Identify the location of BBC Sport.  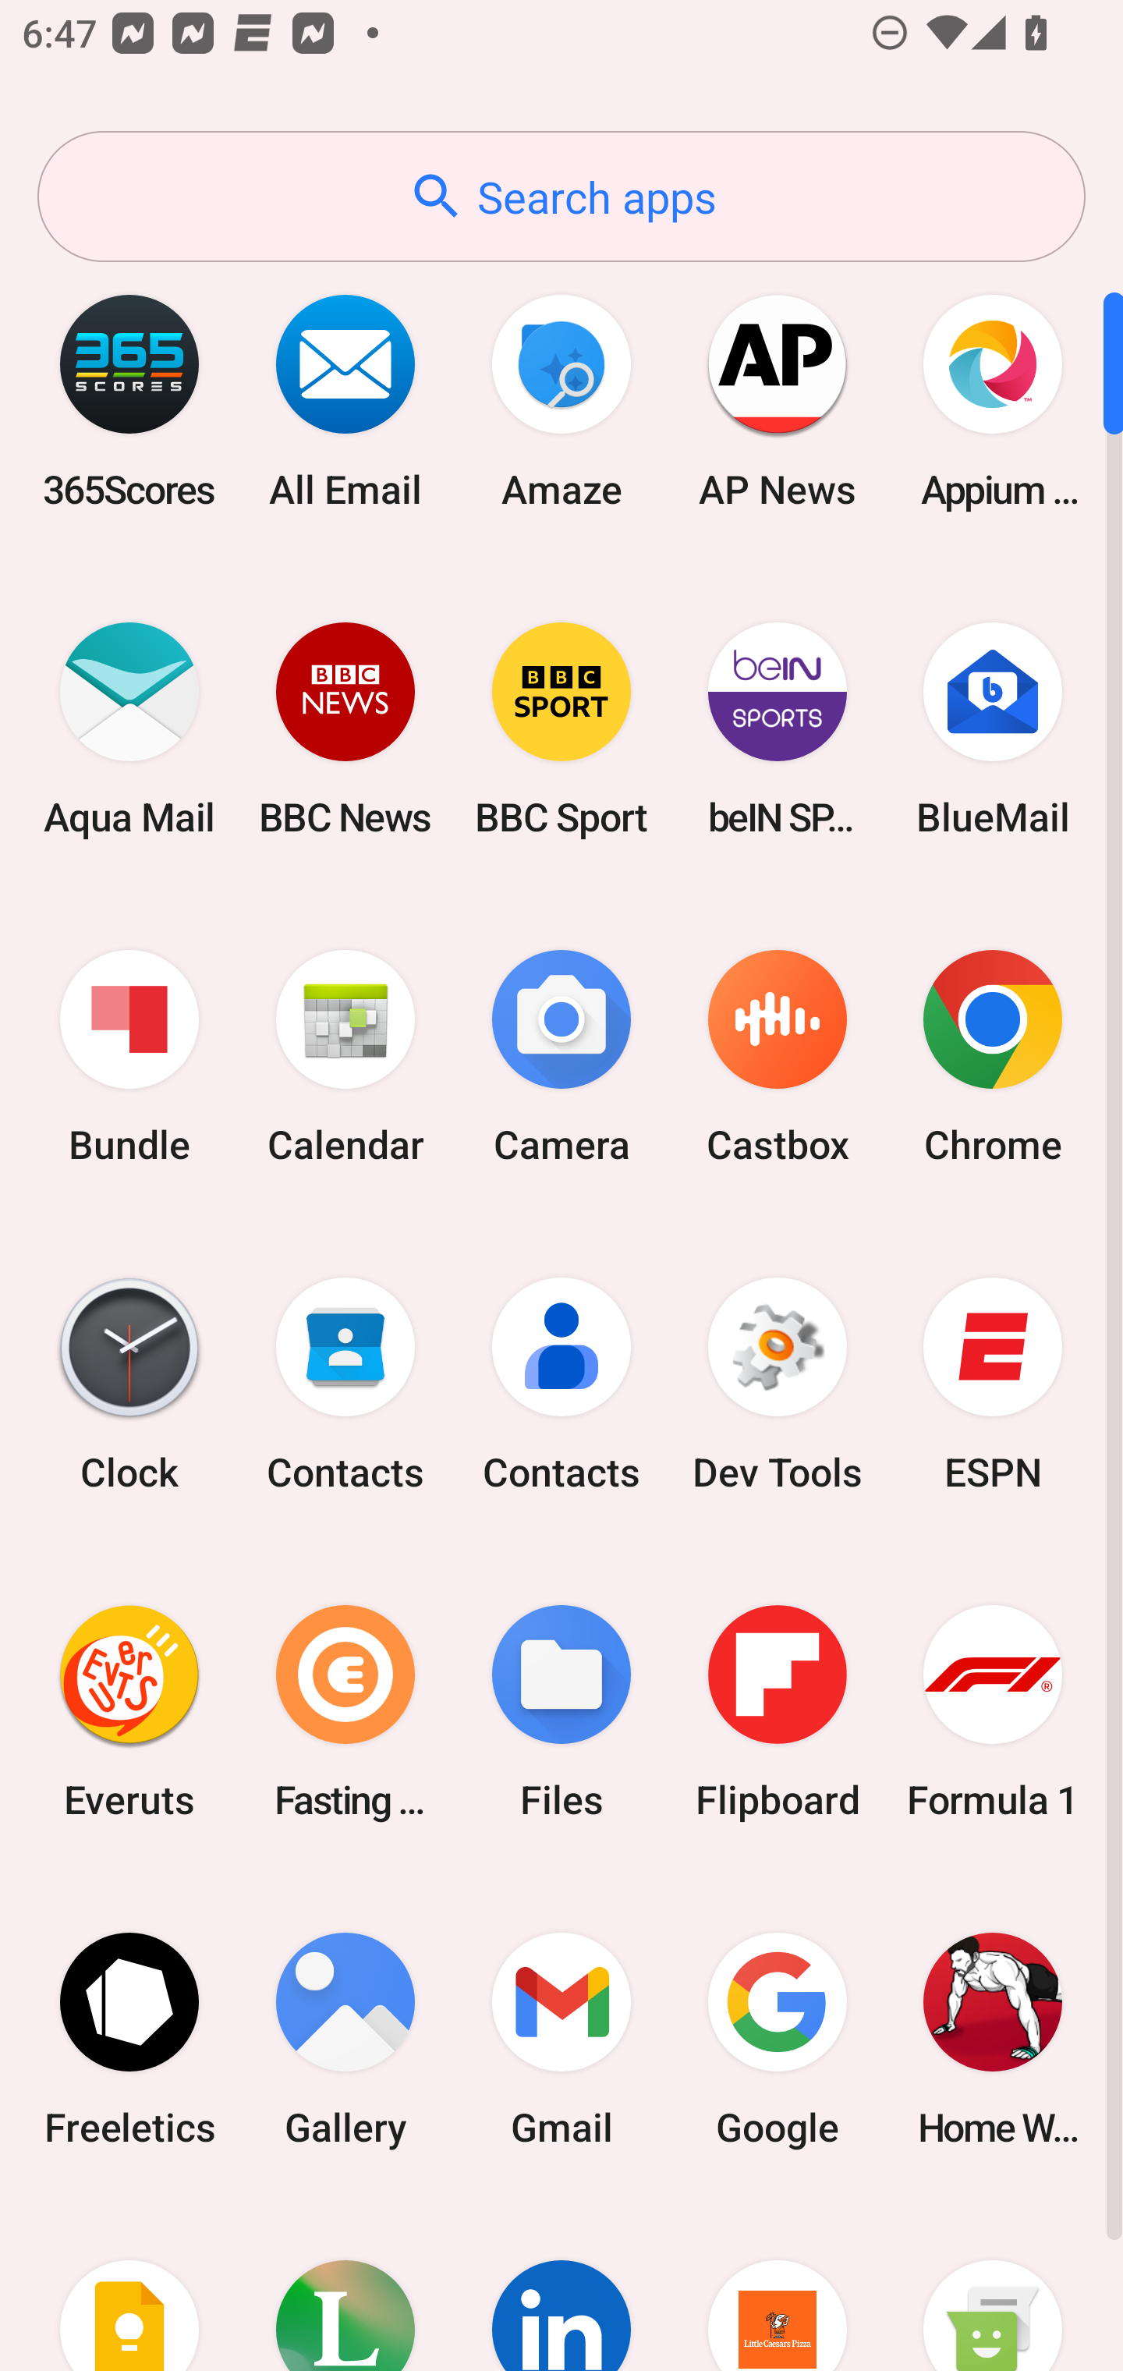
(561, 728).